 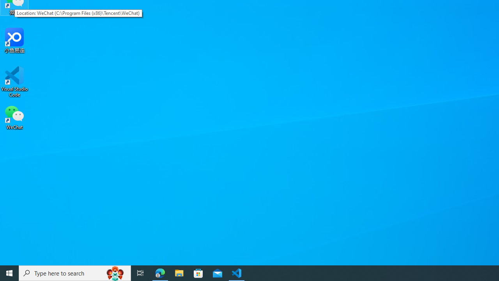 What do you see at coordinates (160, 273) in the screenshot?
I see `Microsoft Edge - 1 running window` at bounding box center [160, 273].